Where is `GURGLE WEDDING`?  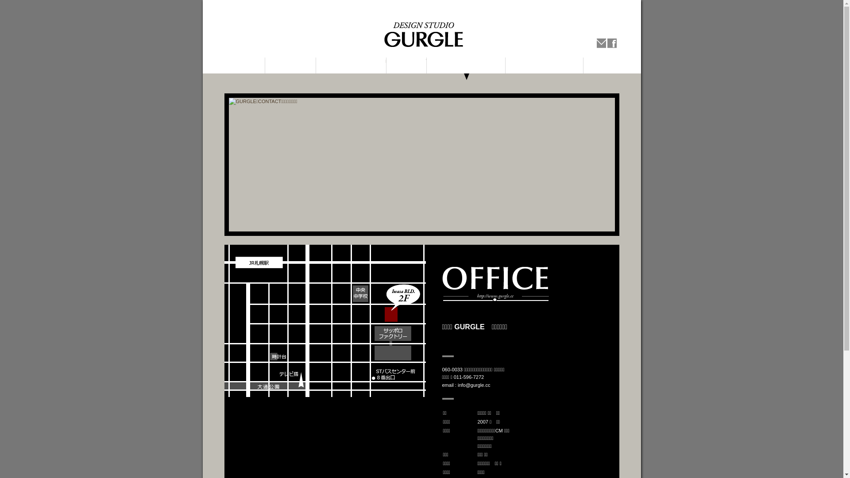 GURGLE WEDDING is located at coordinates (545, 66).